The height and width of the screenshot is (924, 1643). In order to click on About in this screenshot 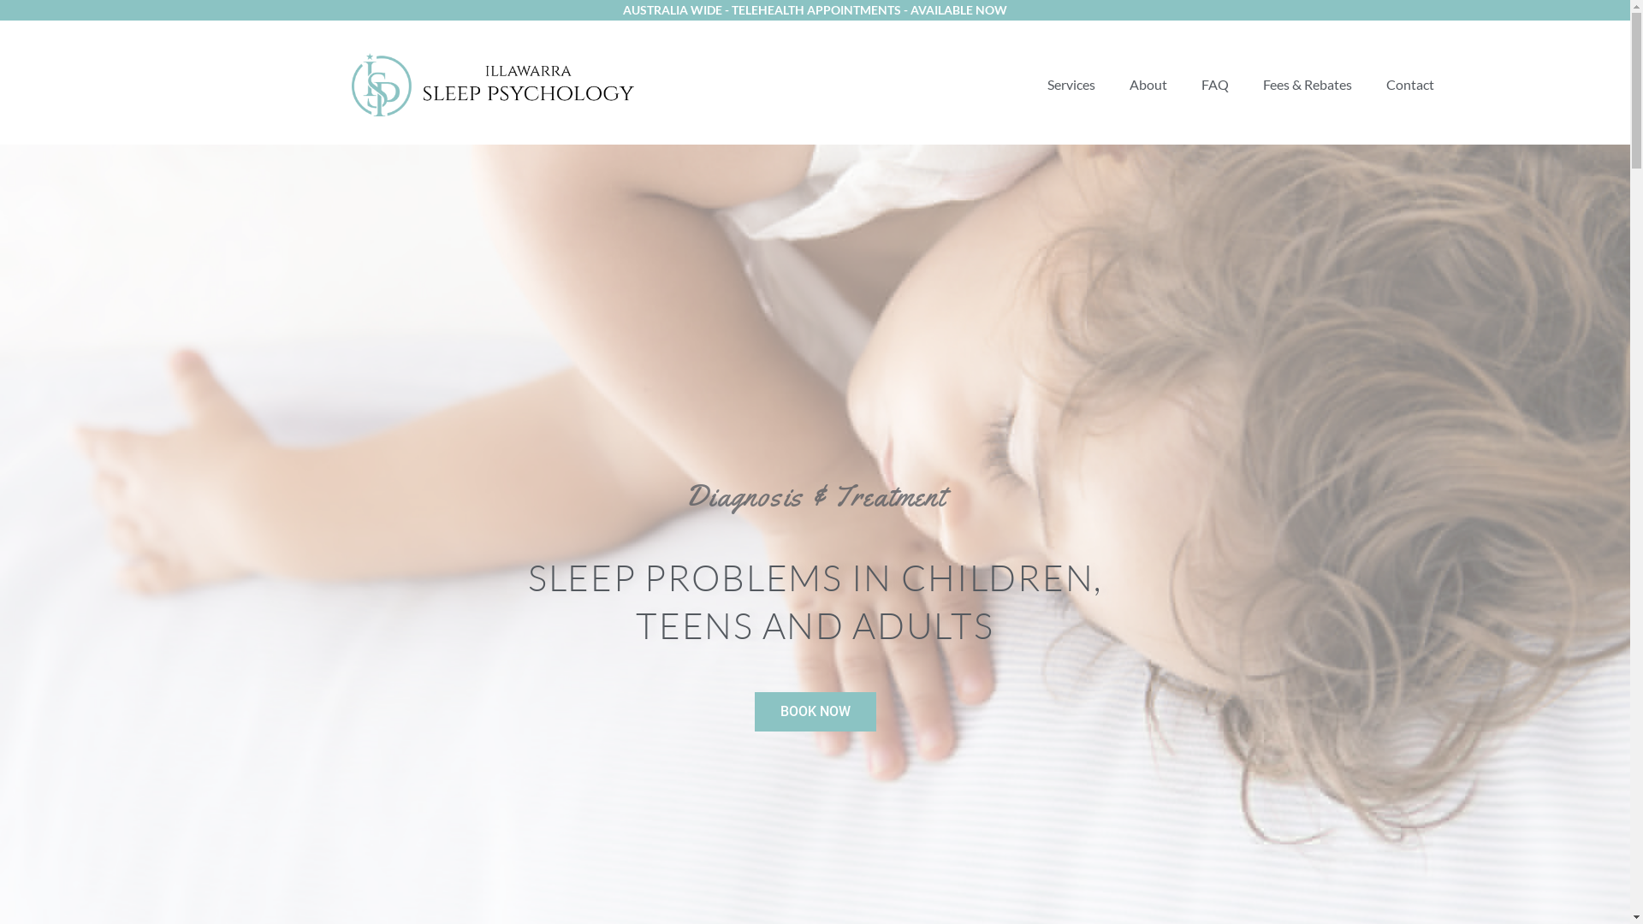, I will do `click(1148, 85)`.